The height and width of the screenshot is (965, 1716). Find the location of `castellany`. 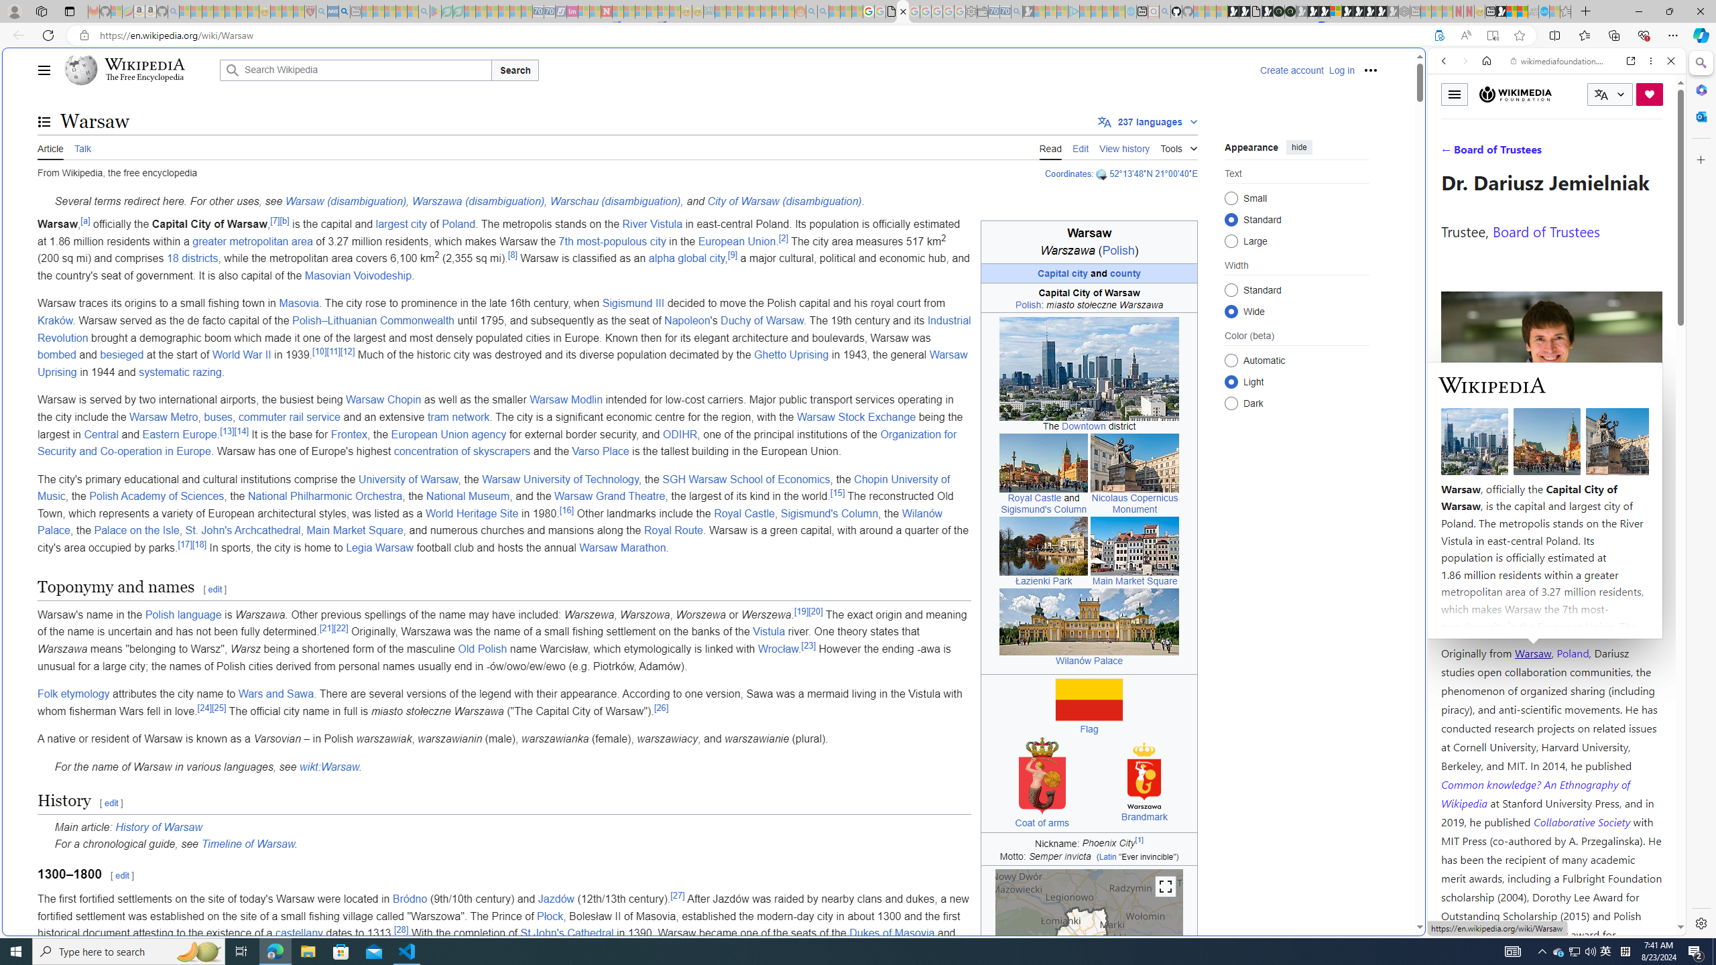

castellany is located at coordinates (299, 933).